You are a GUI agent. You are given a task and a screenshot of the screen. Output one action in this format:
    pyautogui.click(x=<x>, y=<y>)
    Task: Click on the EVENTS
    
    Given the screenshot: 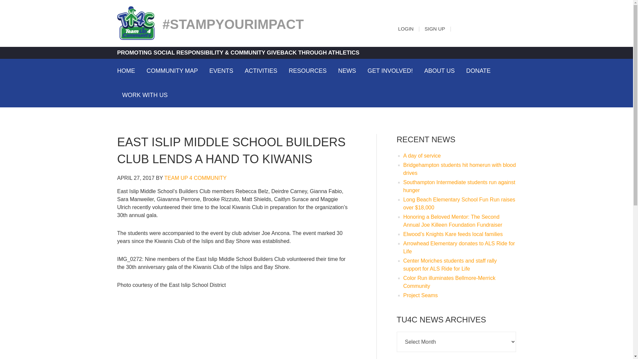 What is the action you would take?
    pyautogui.click(x=221, y=70)
    